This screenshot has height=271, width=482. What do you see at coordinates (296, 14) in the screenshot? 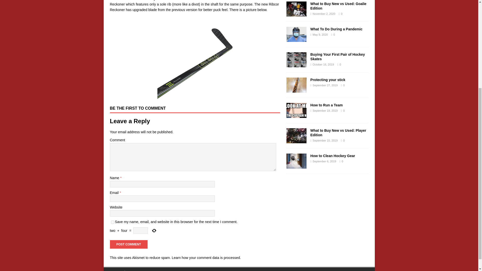
I see `What to Buy New vs Used: Goalie Edition` at bounding box center [296, 14].